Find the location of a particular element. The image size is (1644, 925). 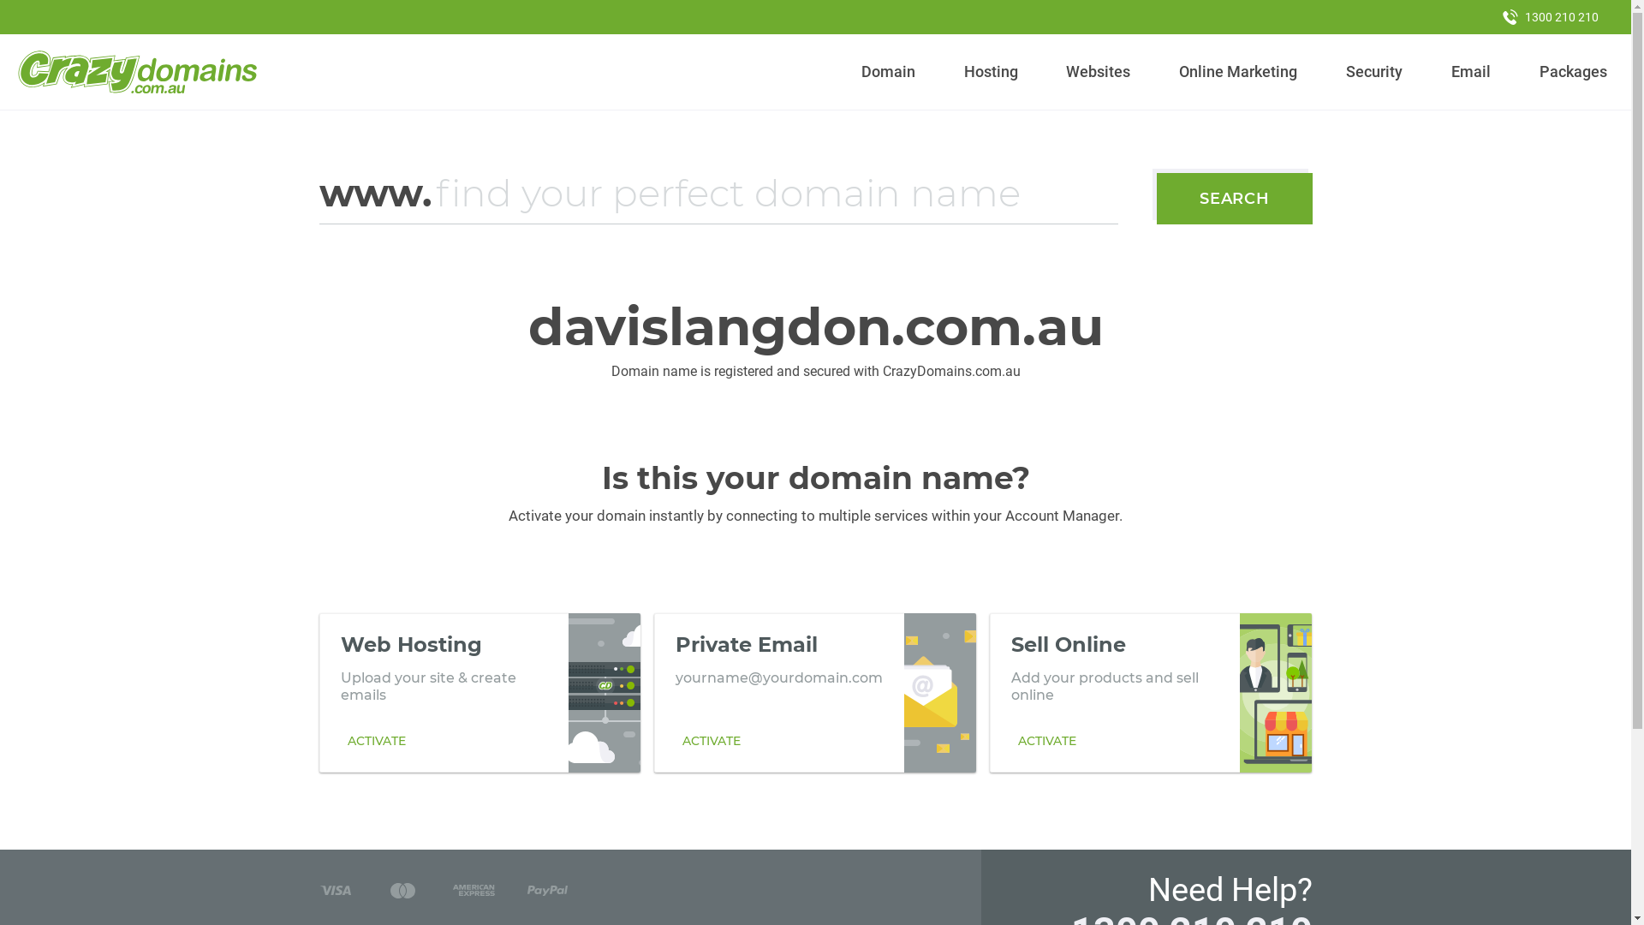

Private Email
yourname@yourdomain.com
ACTIVATE is located at coordinates (815, 693).